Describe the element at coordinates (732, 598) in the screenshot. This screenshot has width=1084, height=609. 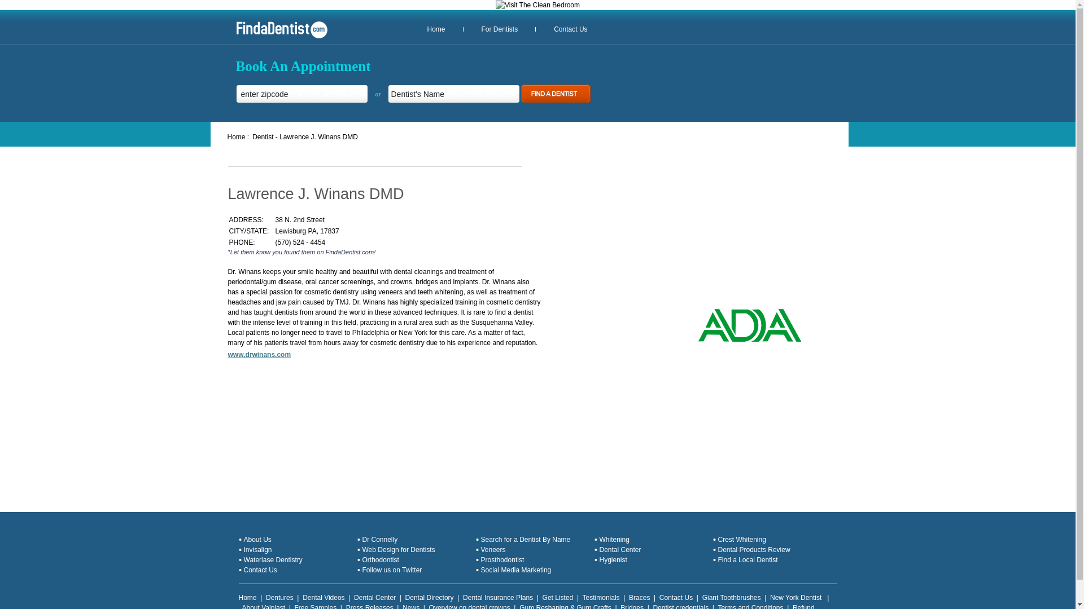
I see `Giant Toothbrushes` at that location.